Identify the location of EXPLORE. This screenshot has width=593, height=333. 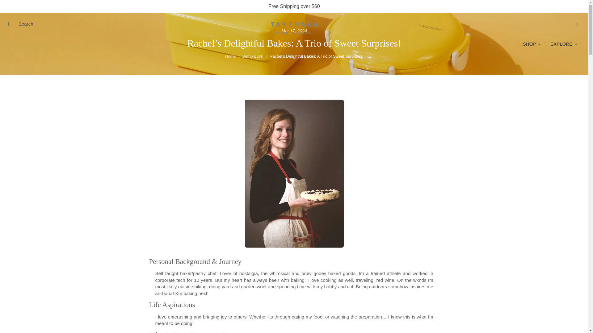
(564, 44).